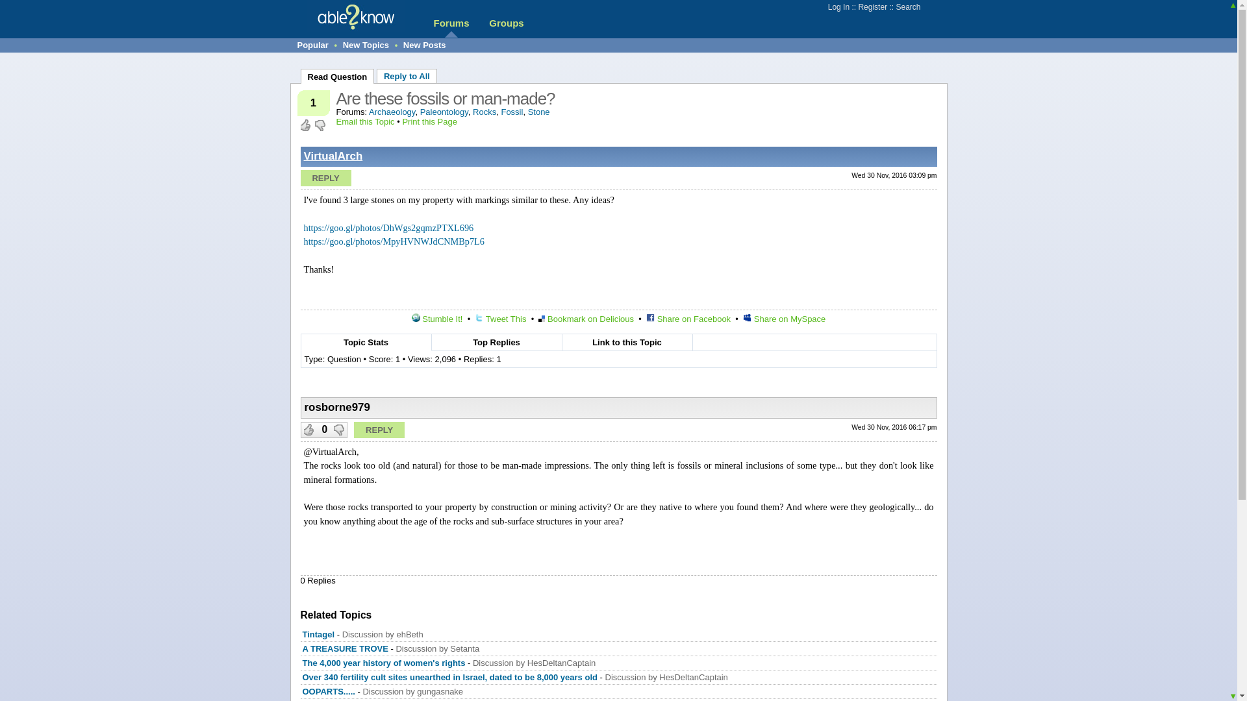 The image size is (1247, 701). I want to click on Log In, so click(838, 7).